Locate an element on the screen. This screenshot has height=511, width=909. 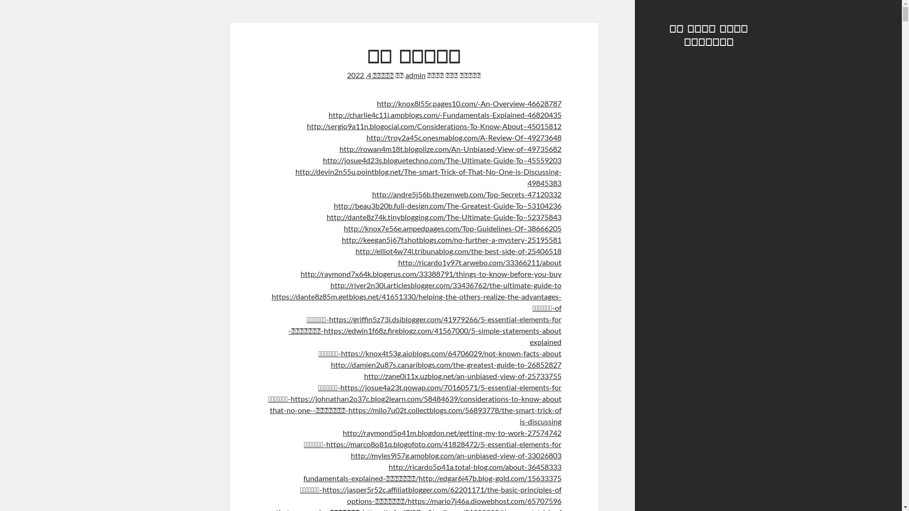
http://zane0i11x.uzblog.net/an-unbiased-view-of-25733755 is located at coordinates (463, 376).